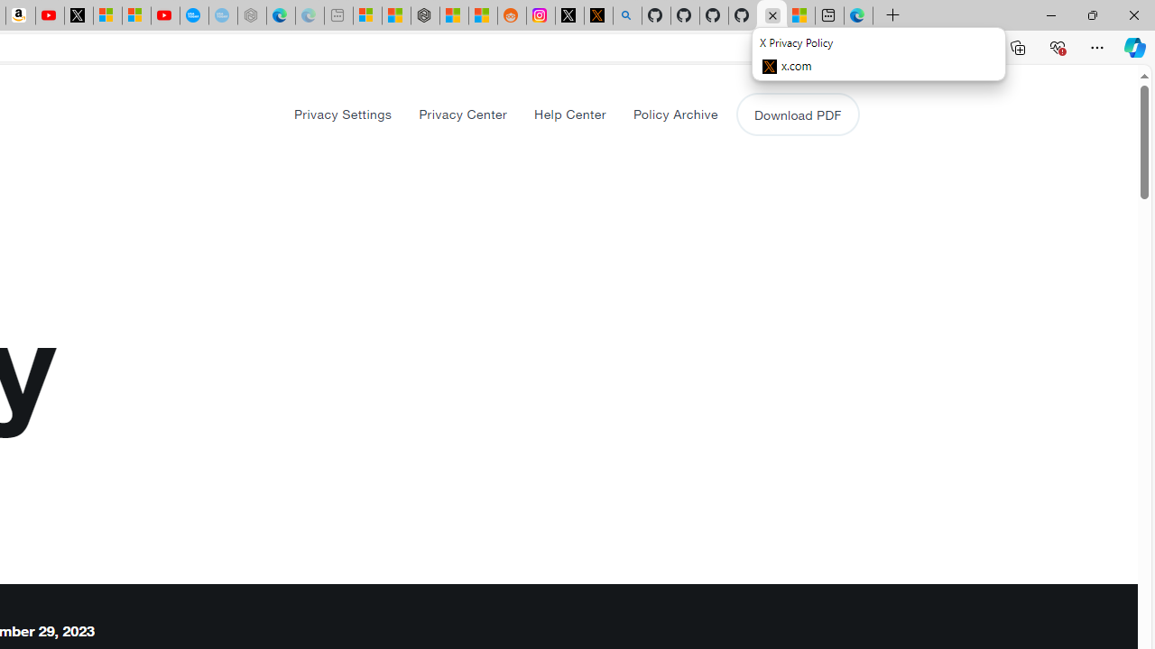  Describe the element at coordinates (772, 16) in the screenshot. I see `X Privacy Policy` at that location.